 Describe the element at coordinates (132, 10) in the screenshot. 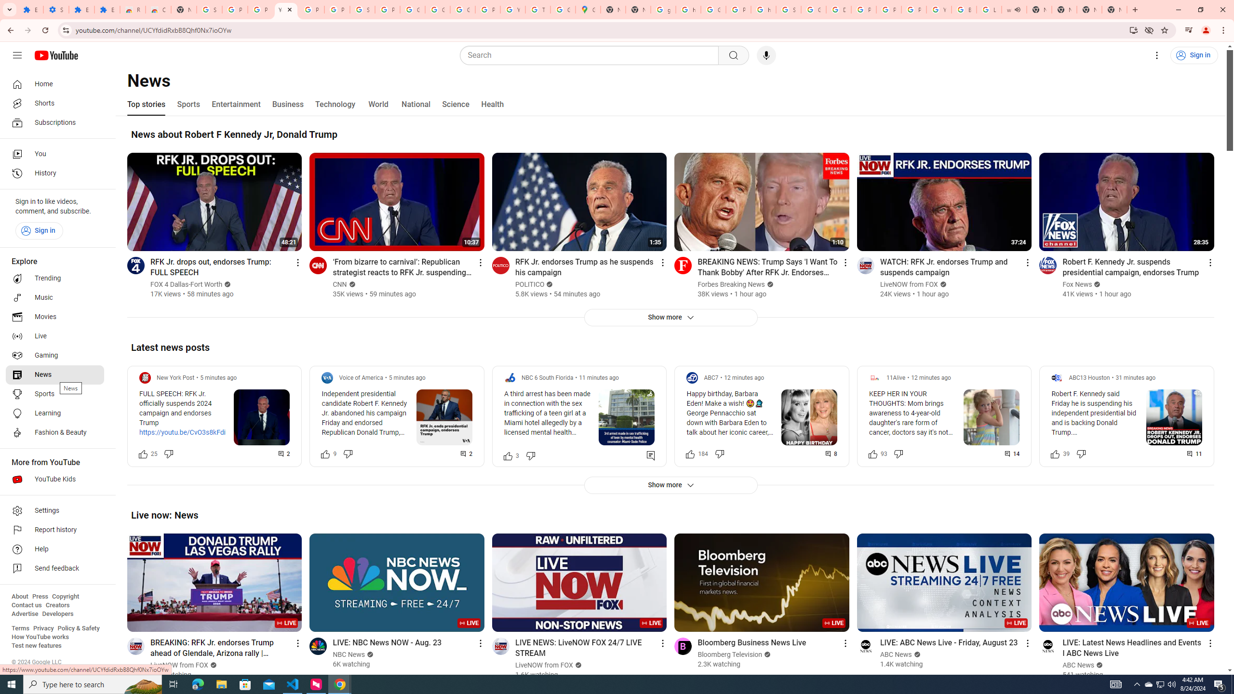

I see `Reviews: Helix Fruit Jump Arcade Game` at that location.